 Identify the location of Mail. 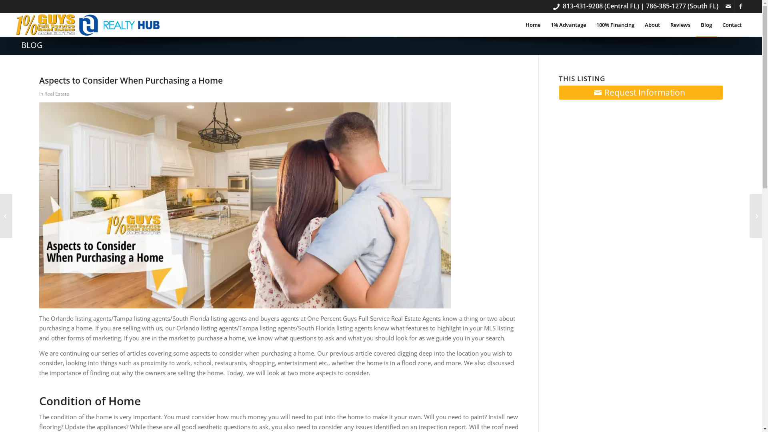
(729, 6).